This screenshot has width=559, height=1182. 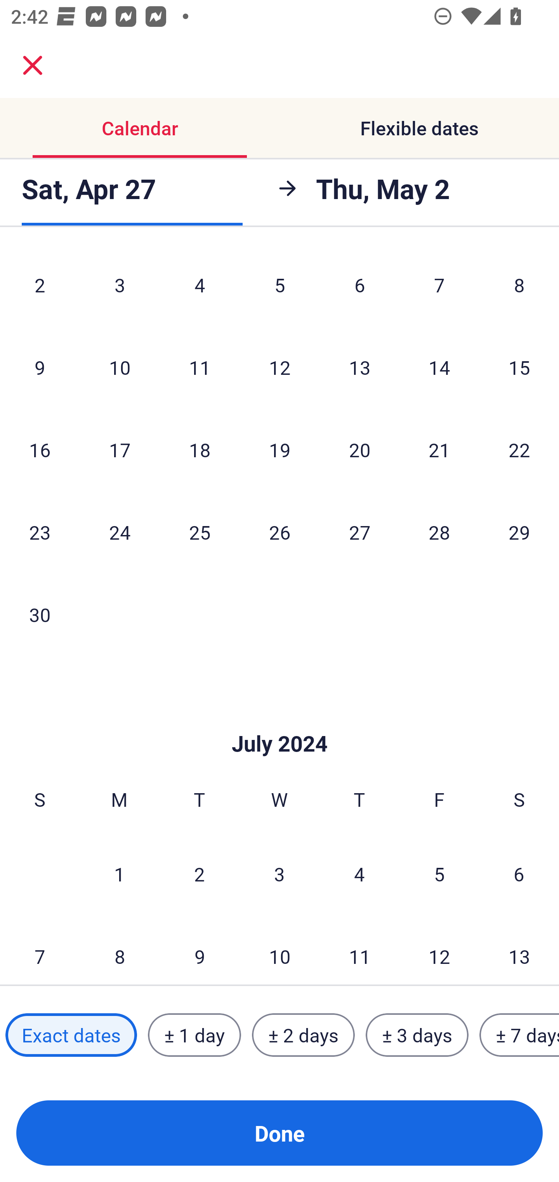 What do you see at coordinates (419, 128) in the screenshot?
I see `Flexible dates` at bounding box center [419, 128].